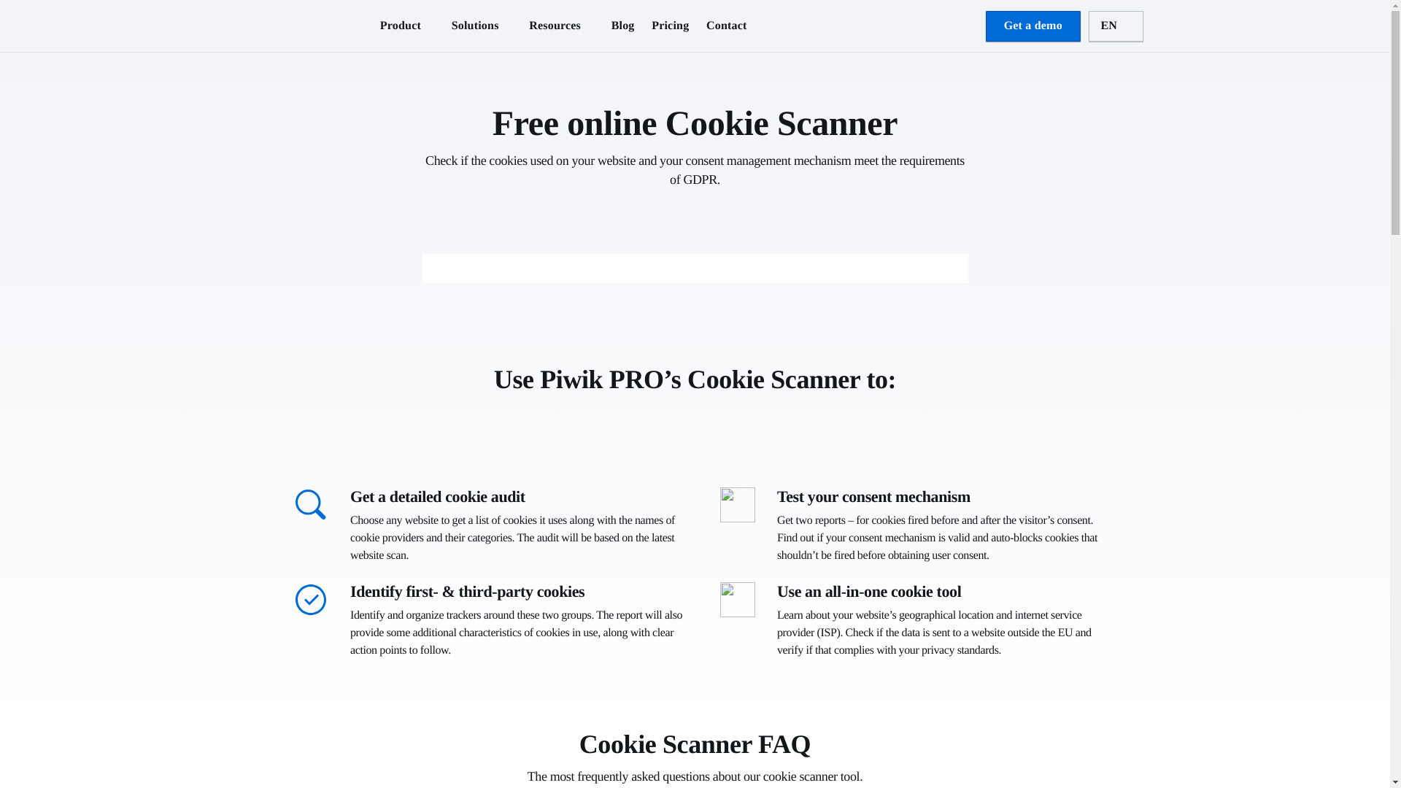 The width and height of the screenshot is (1401, 788). What do you see at coordinates (474, 26) in the screenshot?
I see `Solutions` at bounding box center [474, 26].